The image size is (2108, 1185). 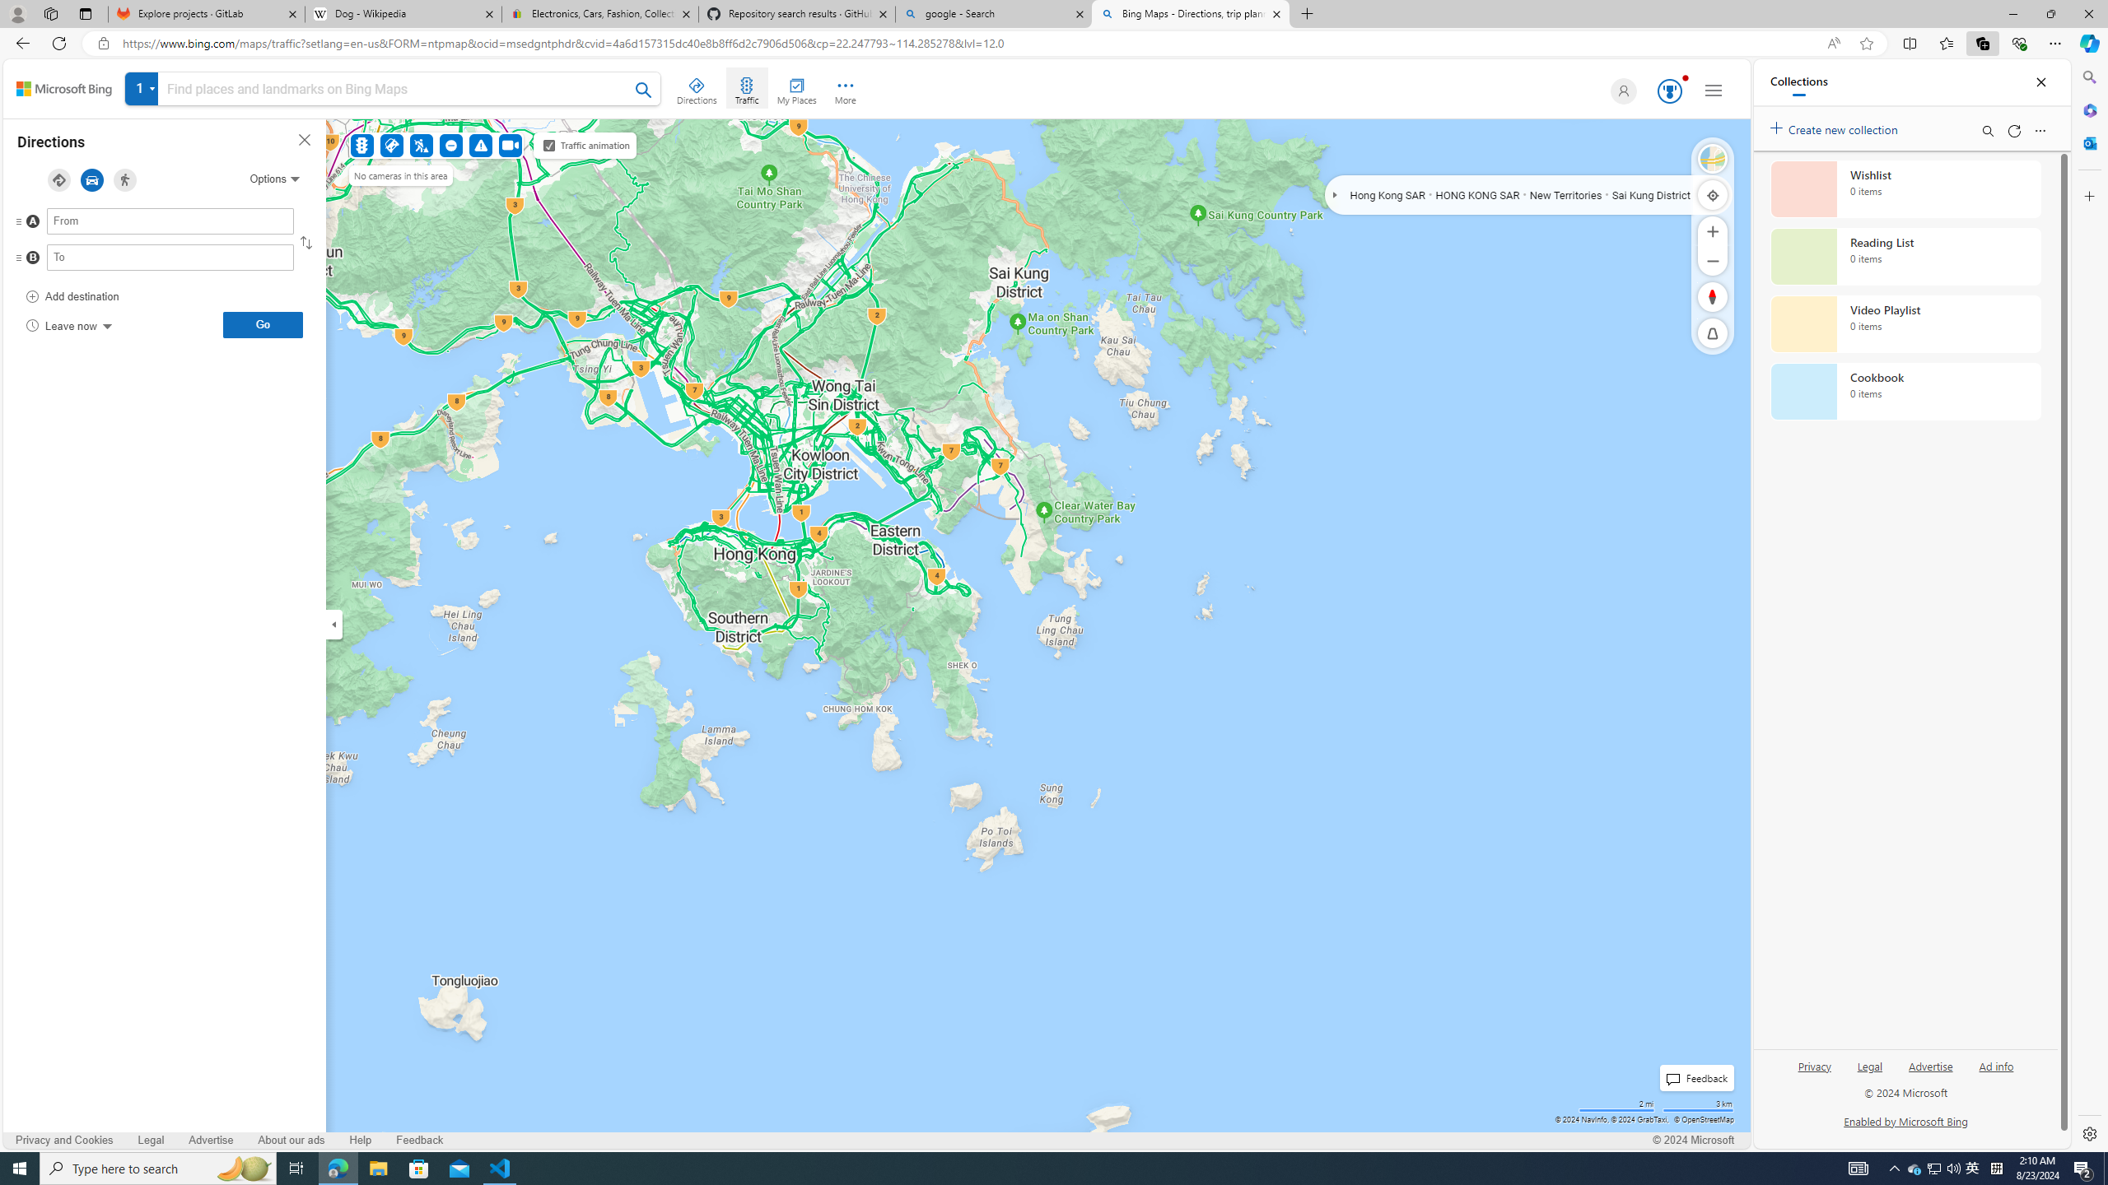 I want to click on Add destination, so click(x=72, y=296).